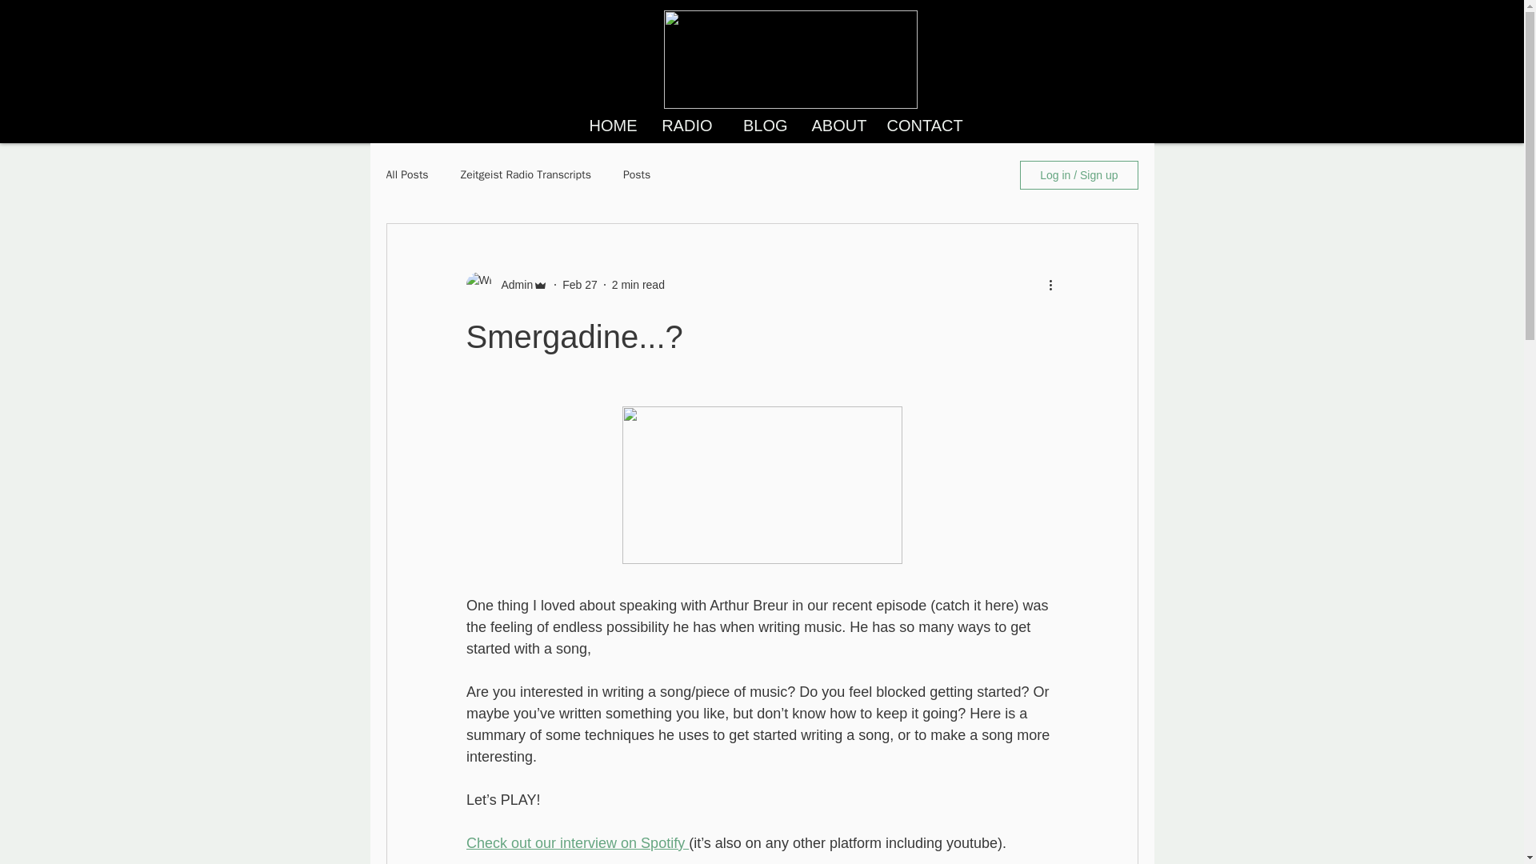 This screenshot has width=1536, height=864. Describe the element at coordinates (406, 174) in the screenshot. I see `All Posts` at that location.